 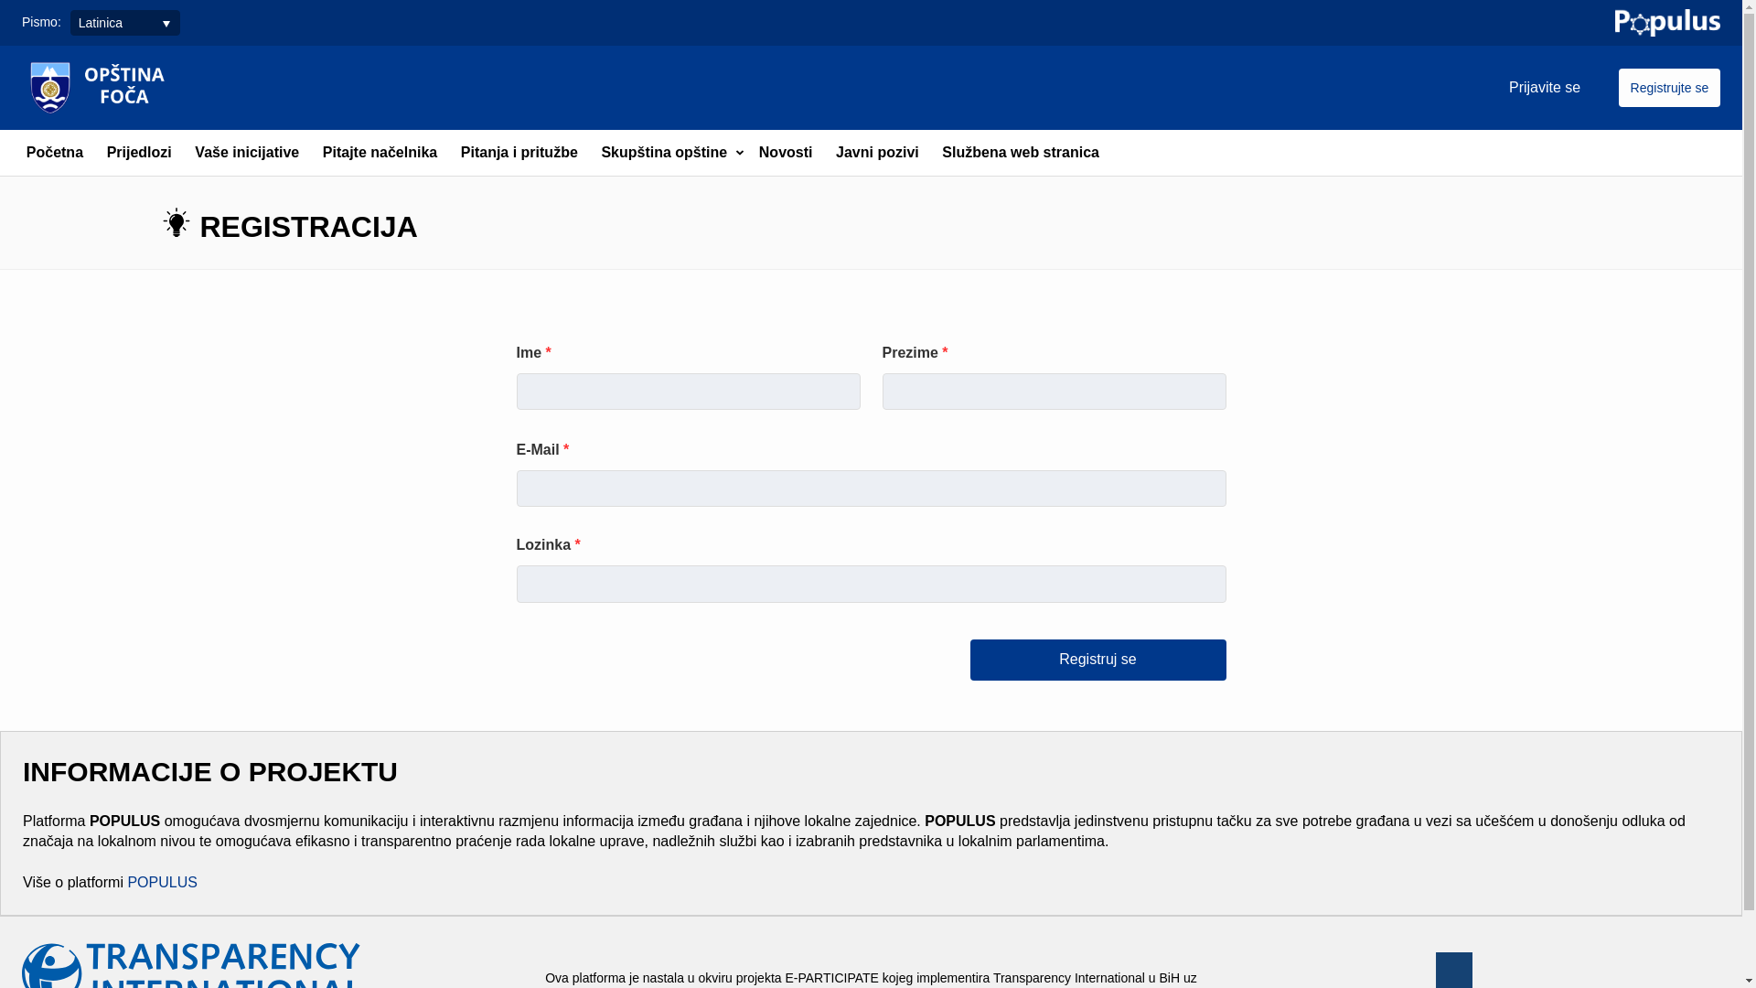 I want to click on Registrujte se, so click(x=1670, y=88).